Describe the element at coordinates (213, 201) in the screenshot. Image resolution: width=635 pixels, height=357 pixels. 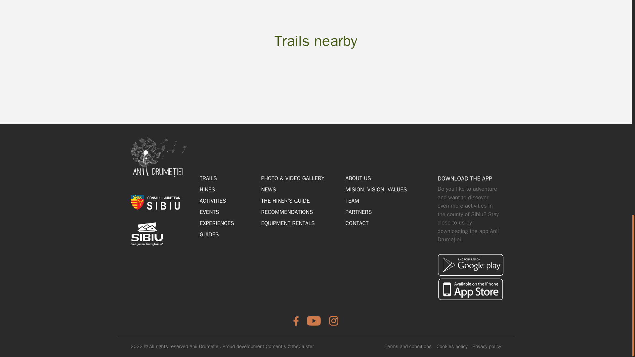
I see `ACTIVITIES` at that location.